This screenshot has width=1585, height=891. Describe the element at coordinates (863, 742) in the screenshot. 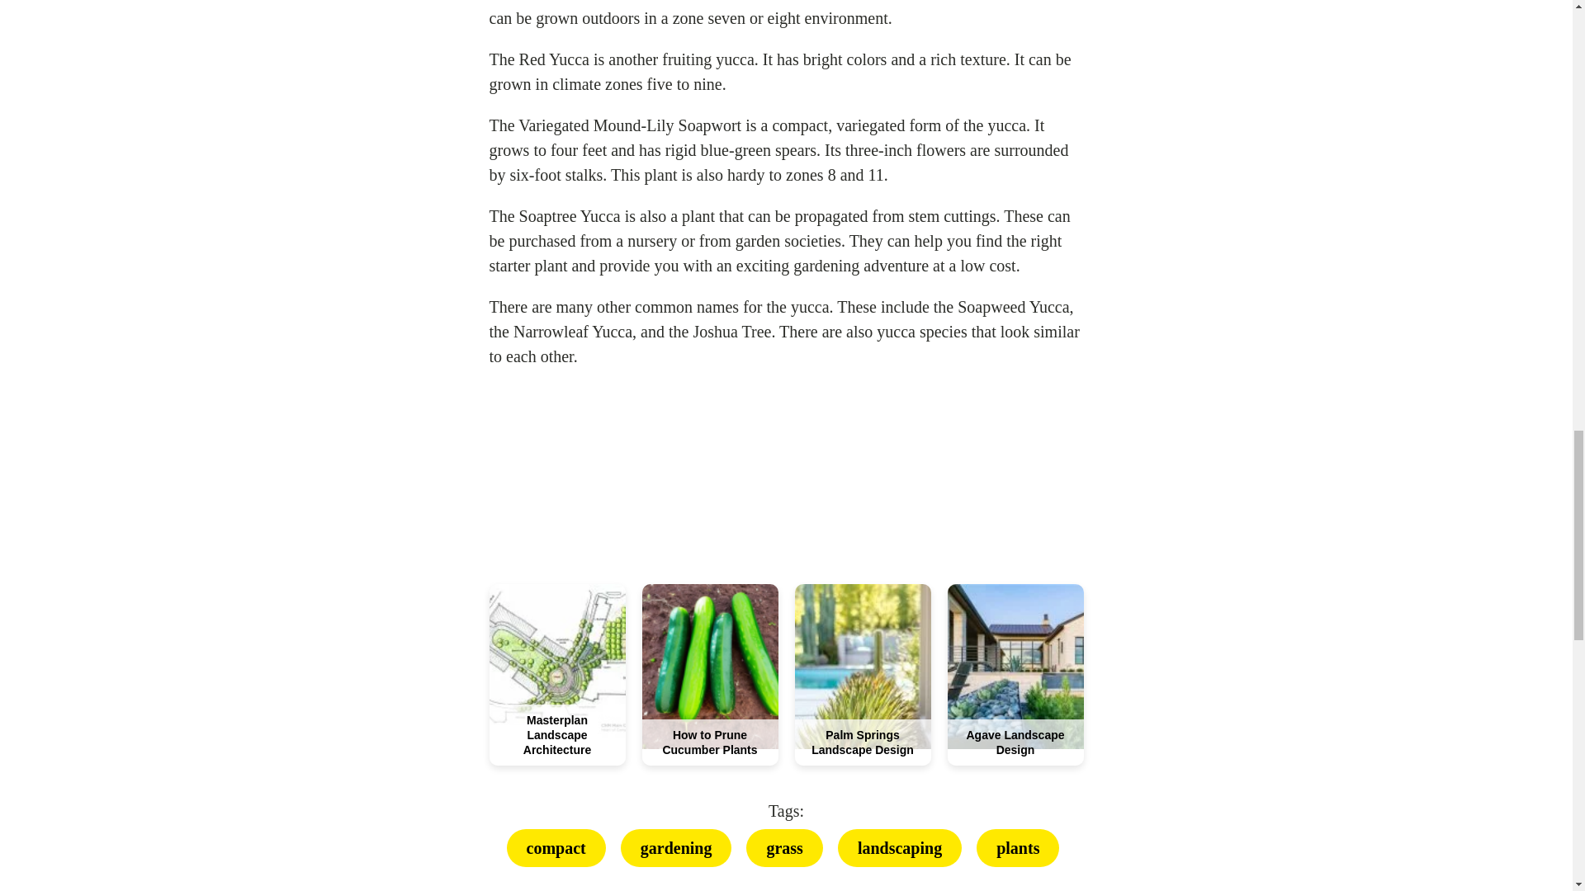

I see `Palm Springs Landscape Design` at that location.